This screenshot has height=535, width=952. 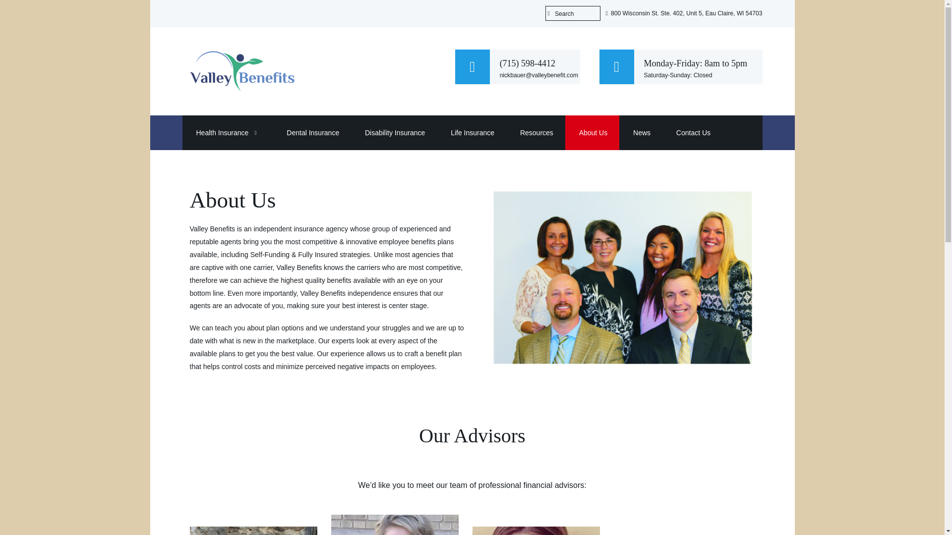 What do you see at coordinates (592, 133) in the screenshot?
I see `About Us` at bounding box center [592, 133].